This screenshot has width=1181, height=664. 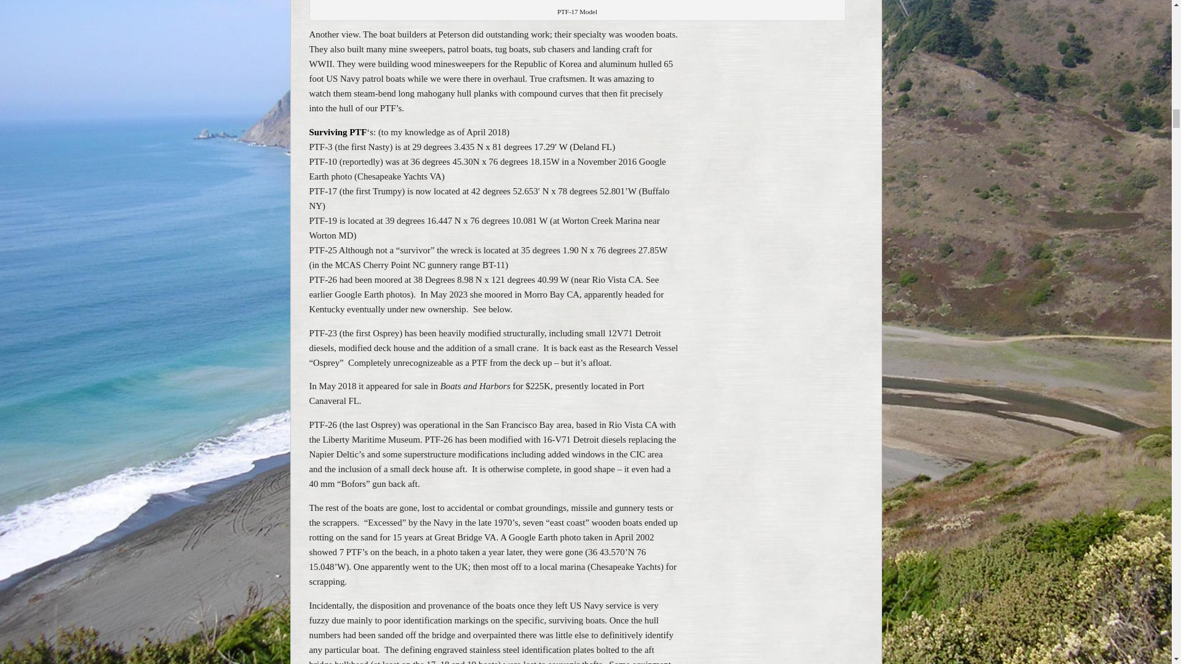 I want to click on OLYMPUS DIGITAL CAMERA, so click(x=577, y=3).